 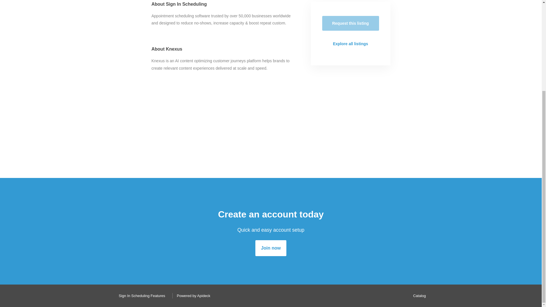 What do you see at coordinates (192, 296) in the screenshot?
I see `Powered by Apideck` at bounding box center [192, 296].